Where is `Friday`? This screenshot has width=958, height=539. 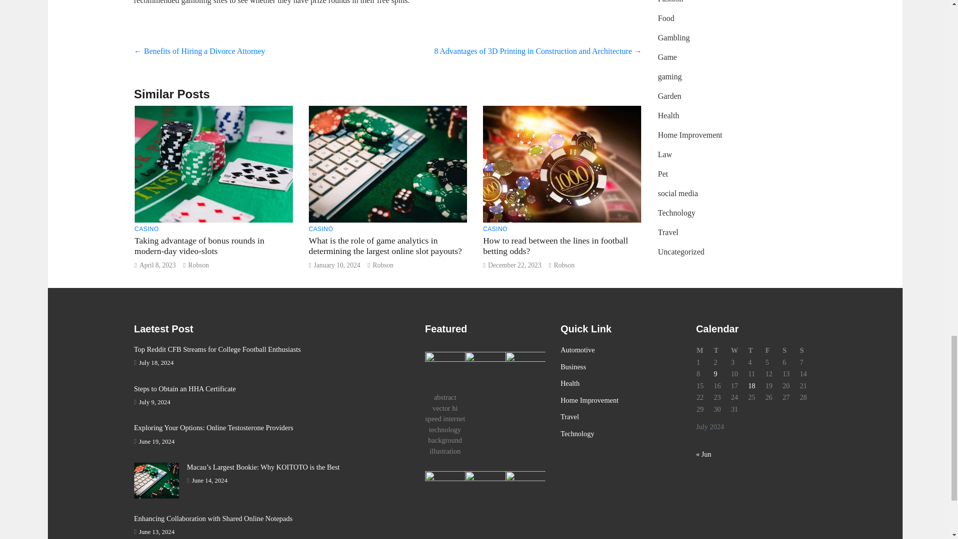
Friday is located at coordinates (773, 350).